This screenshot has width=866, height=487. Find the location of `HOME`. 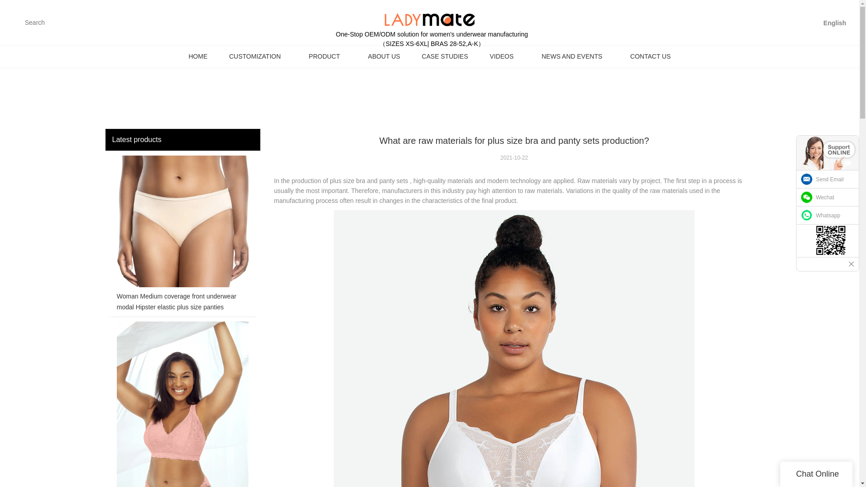

HOME is located at coordinates (198, 56).